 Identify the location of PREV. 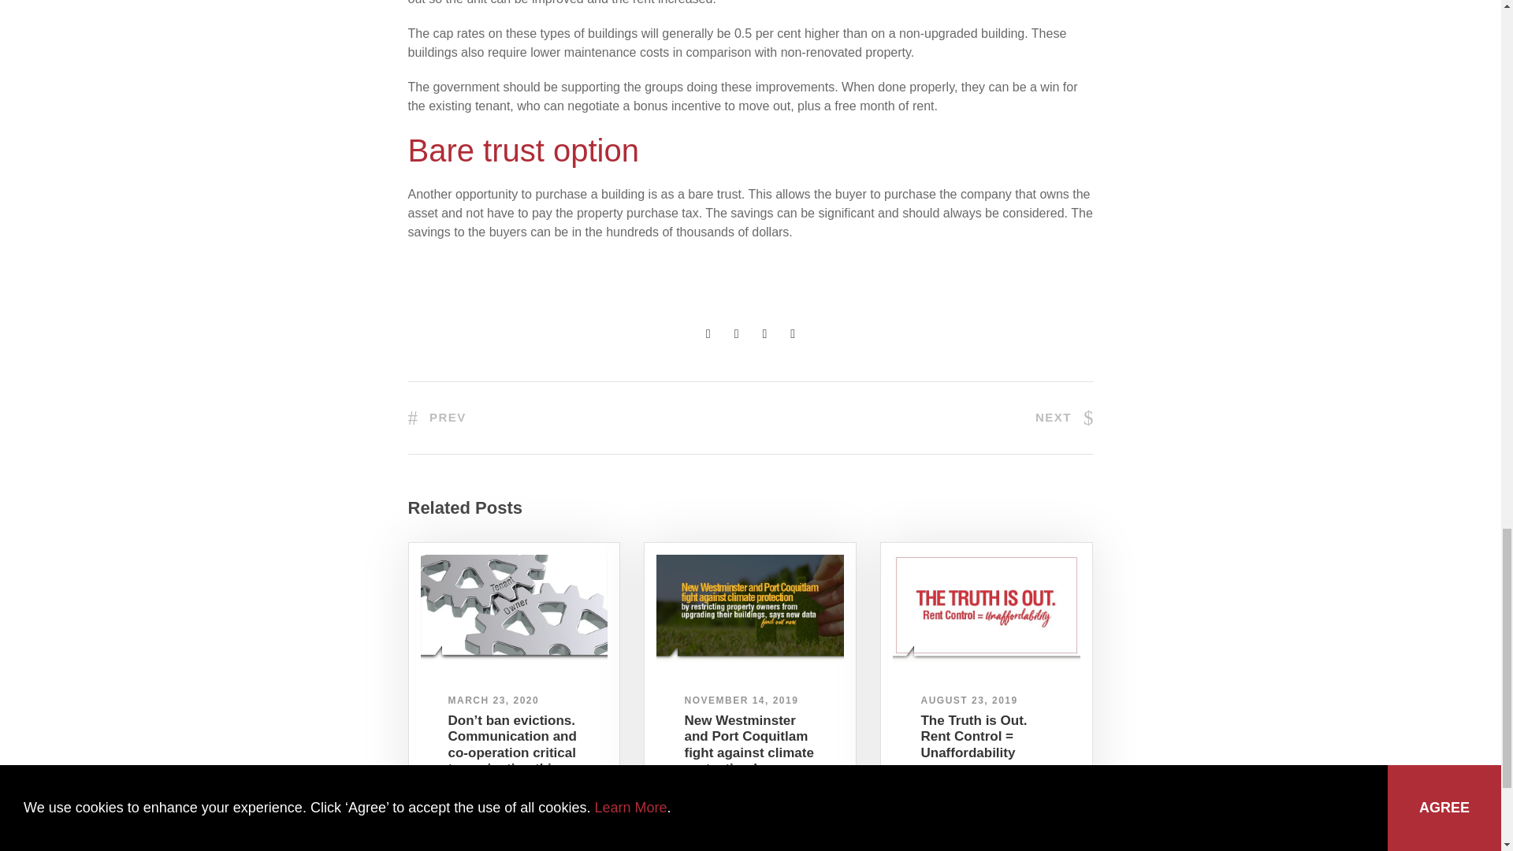
(437, 416).